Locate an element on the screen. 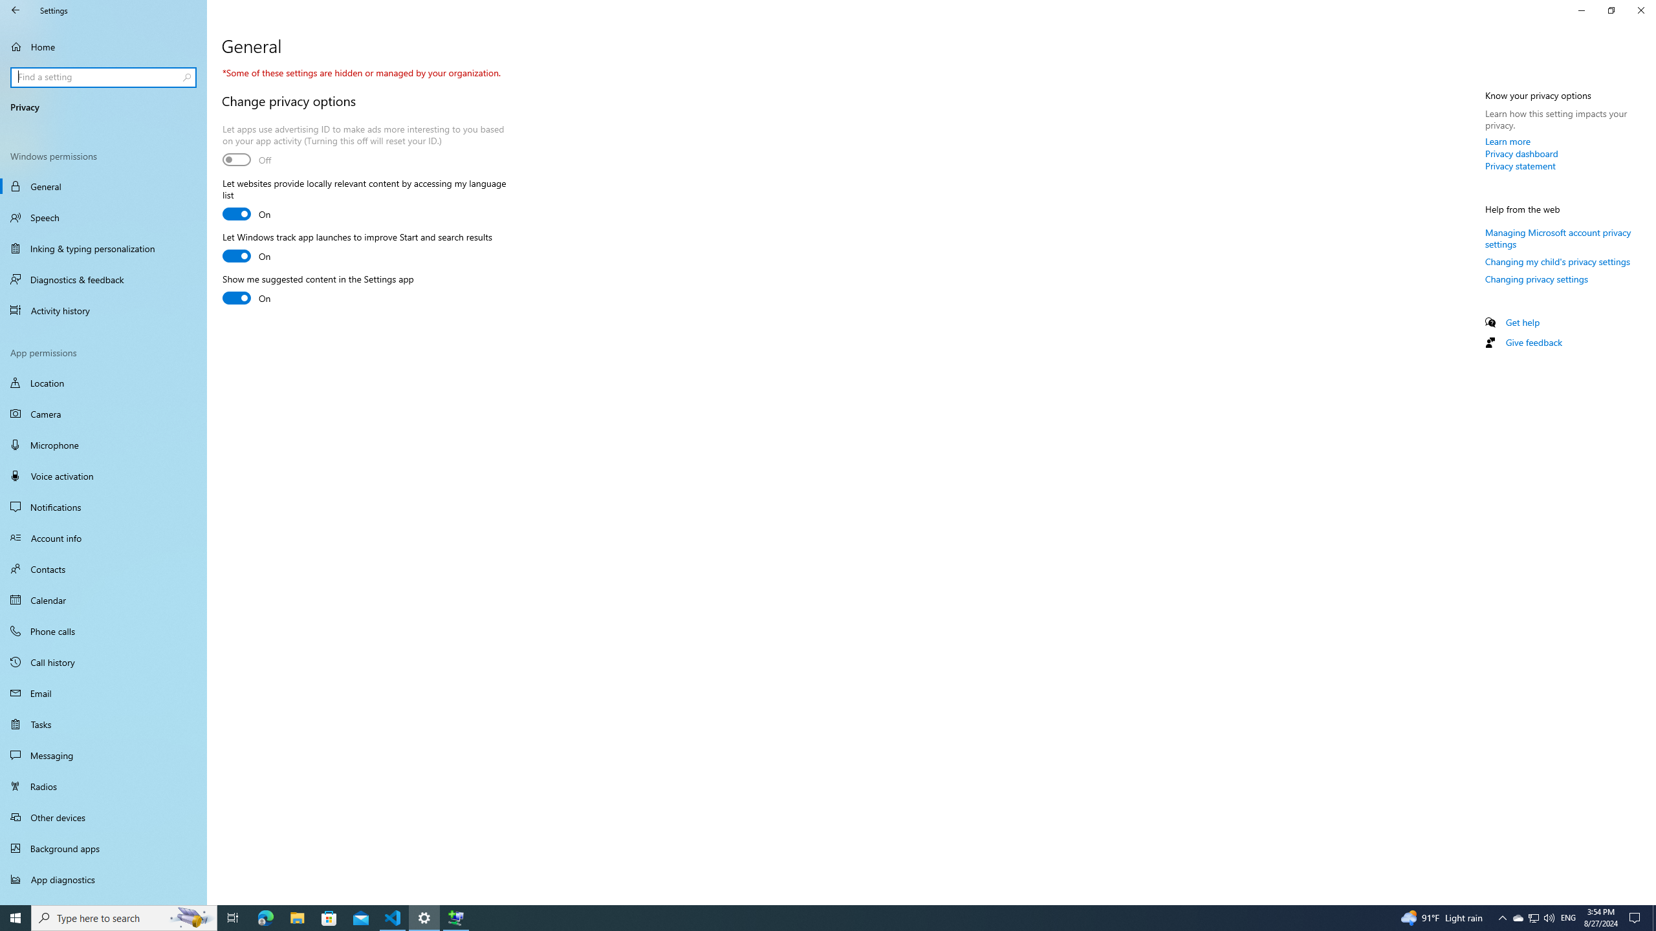  Messaging is located at coordinates (103, 755).